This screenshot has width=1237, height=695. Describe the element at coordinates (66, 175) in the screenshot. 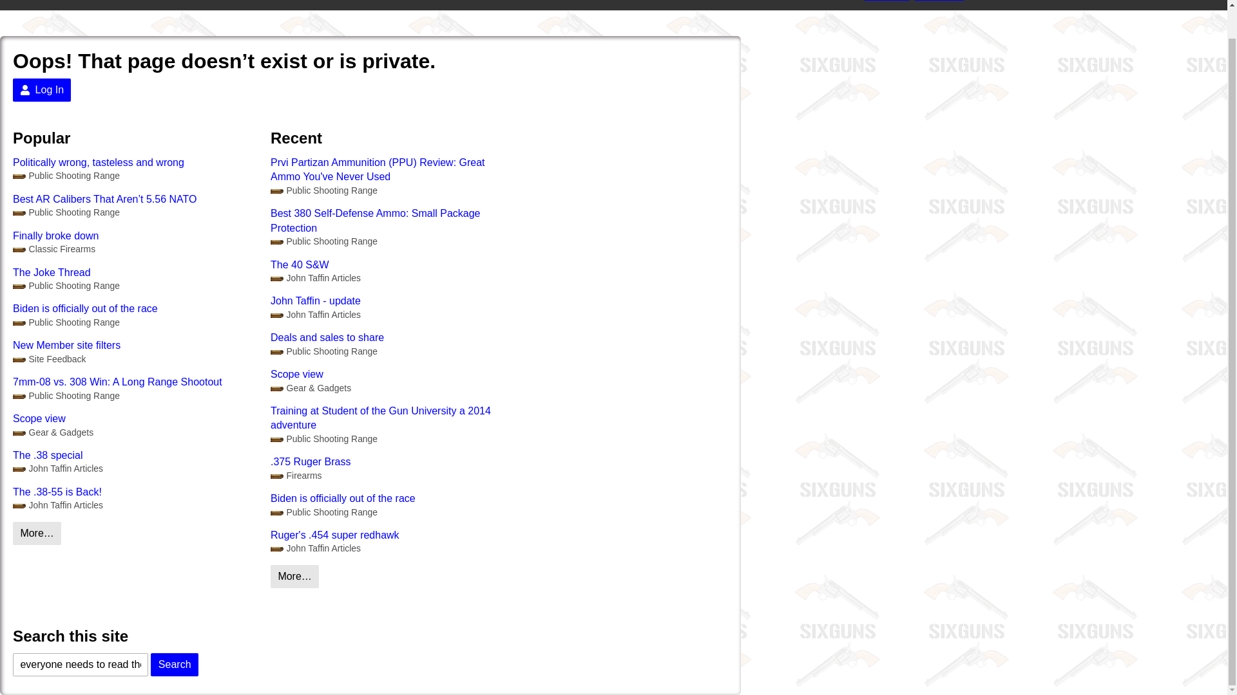

I see `General Discussion Area` at that location.